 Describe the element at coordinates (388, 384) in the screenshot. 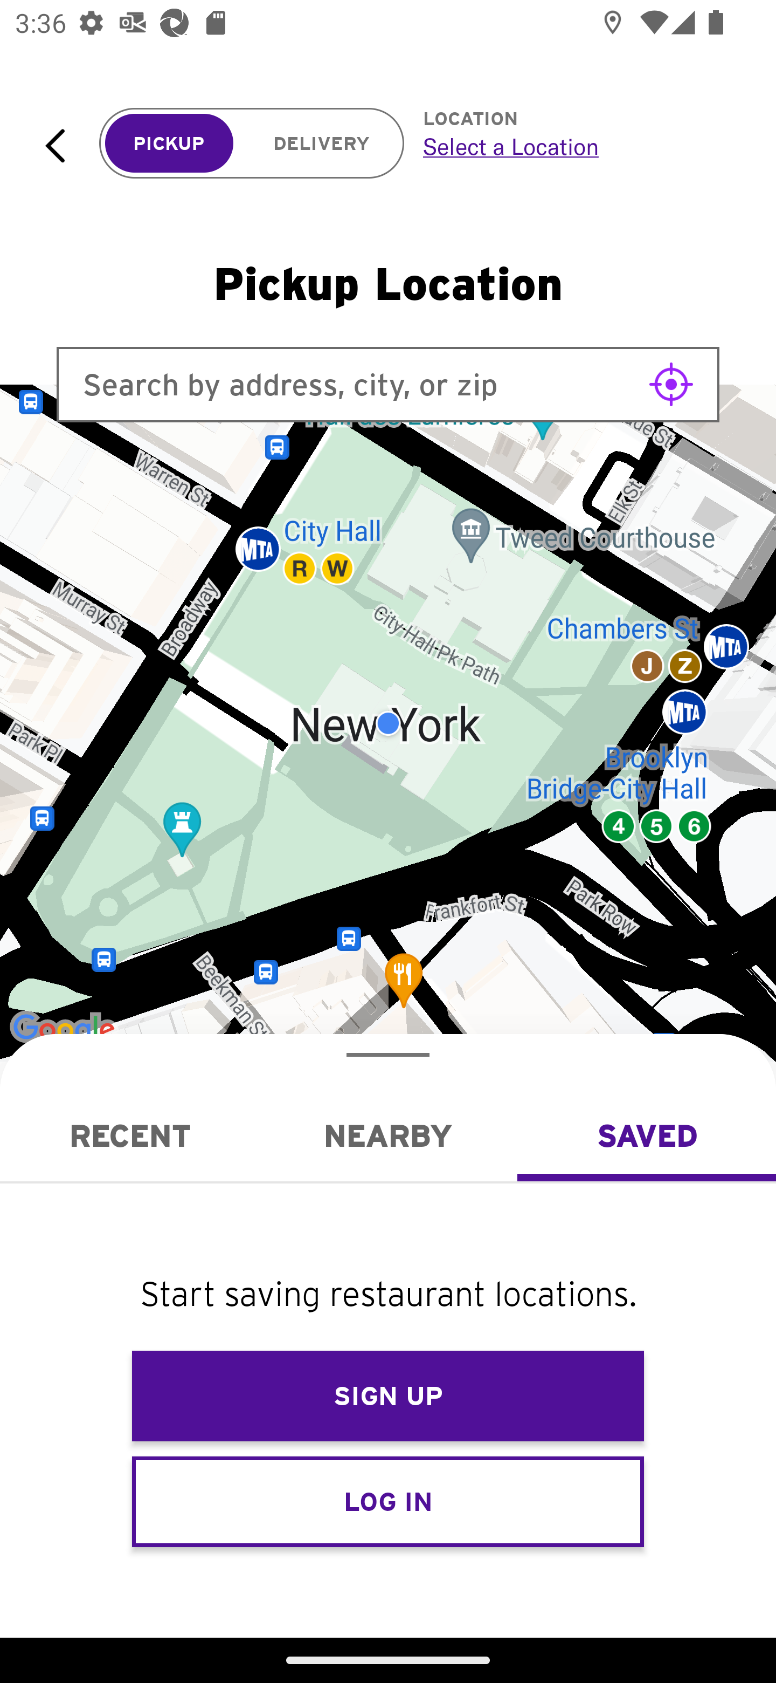

I see `Search by address, city, or zip` at that location.